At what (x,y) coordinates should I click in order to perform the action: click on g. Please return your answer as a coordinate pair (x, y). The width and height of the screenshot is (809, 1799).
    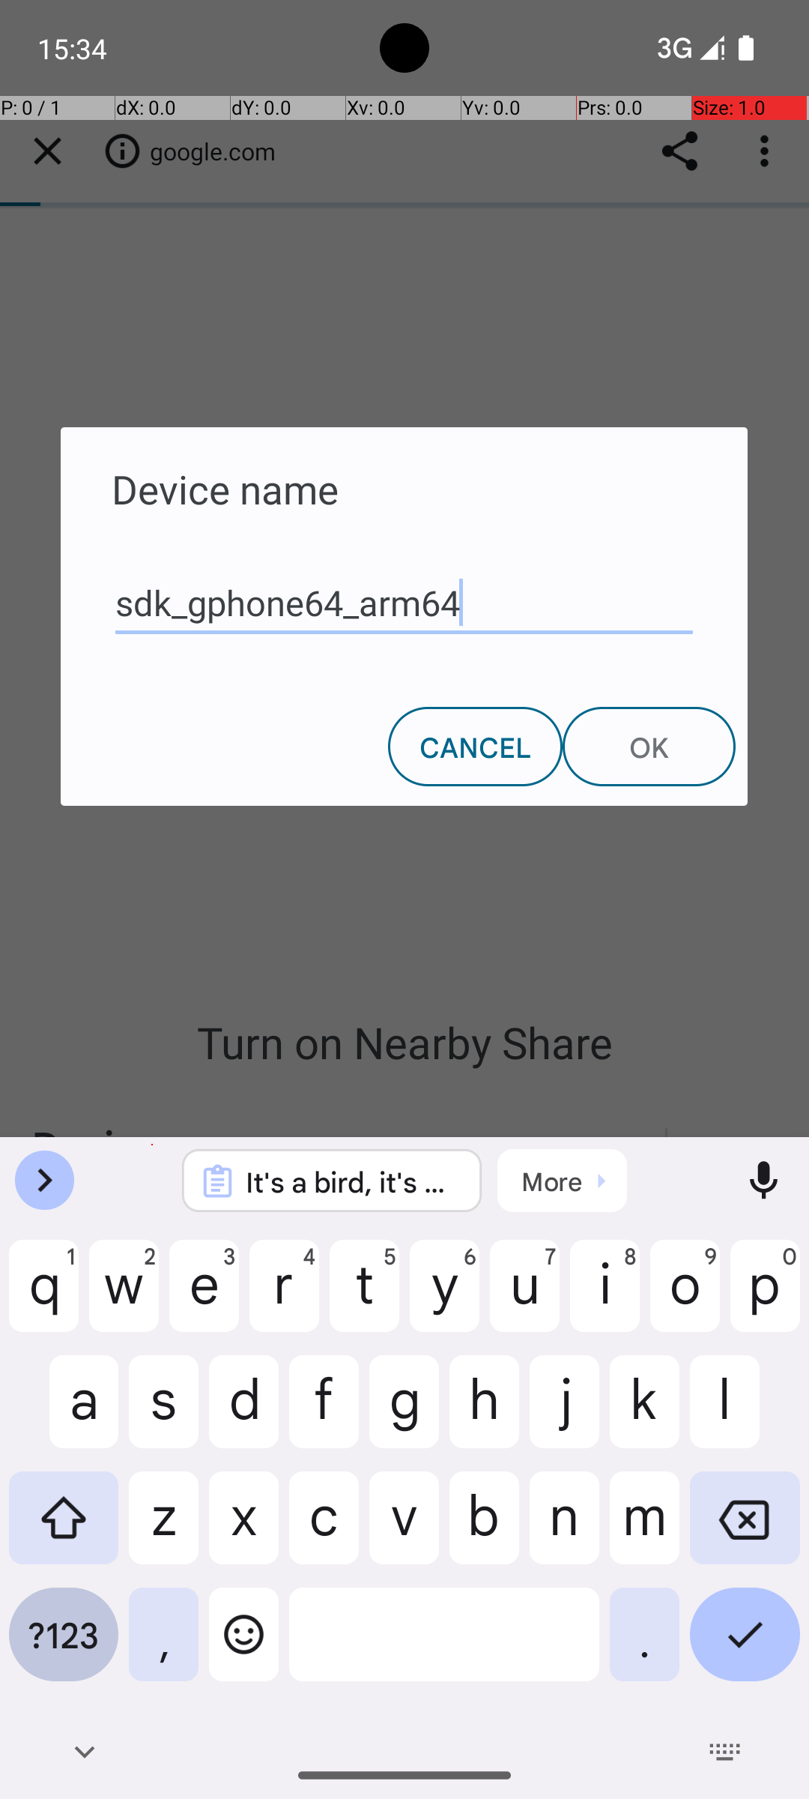
    Looking at the image, I should click on (404, 1414).